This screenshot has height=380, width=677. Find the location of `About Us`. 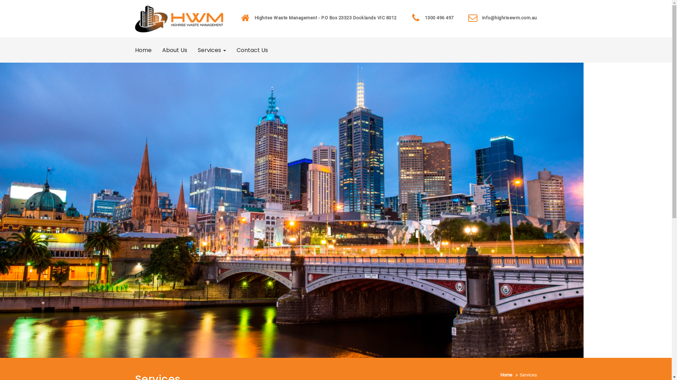

About Us is located at coordinates (174, 50).